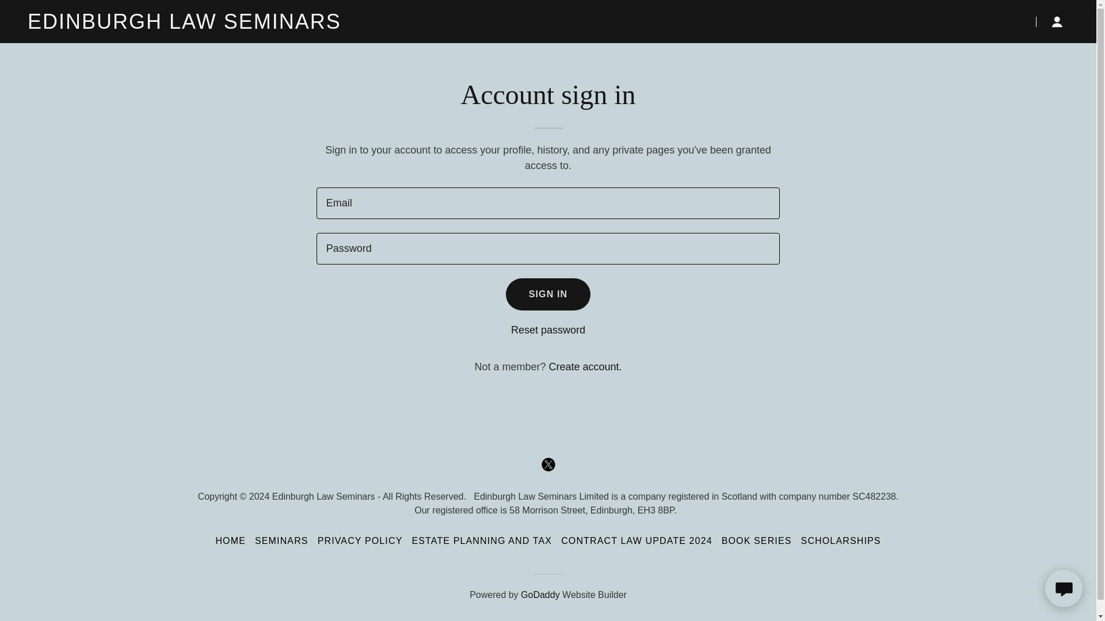  What do you see at coordinates (540, 595) in the screenshot?
I see `GoDaddy` at bounding box center [540, 595].